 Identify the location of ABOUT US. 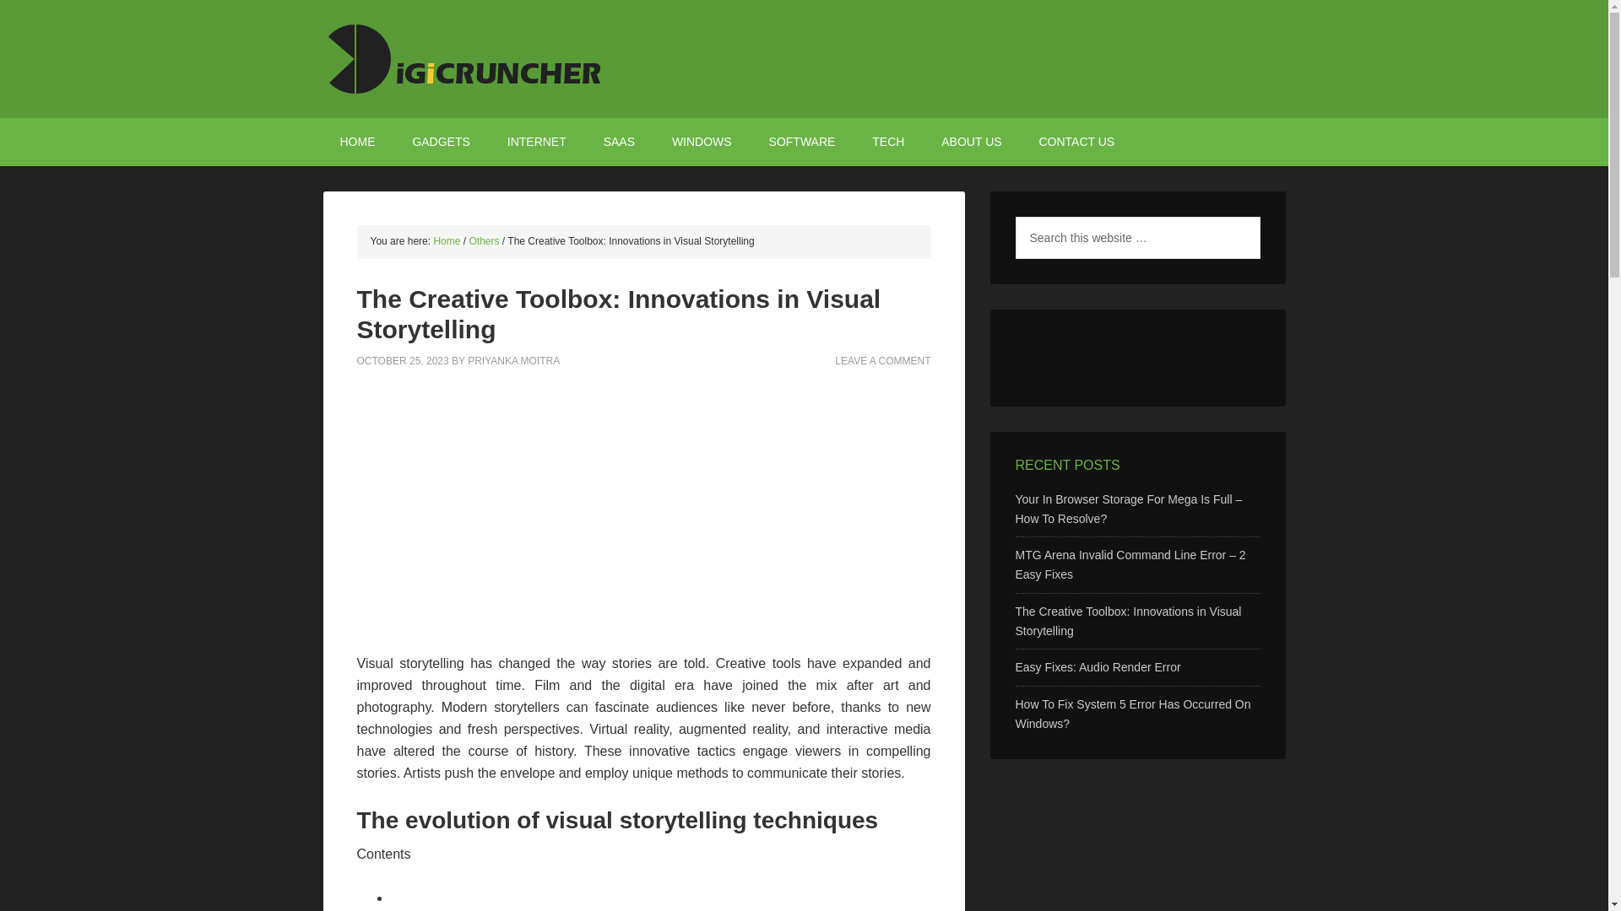
(971, 142).